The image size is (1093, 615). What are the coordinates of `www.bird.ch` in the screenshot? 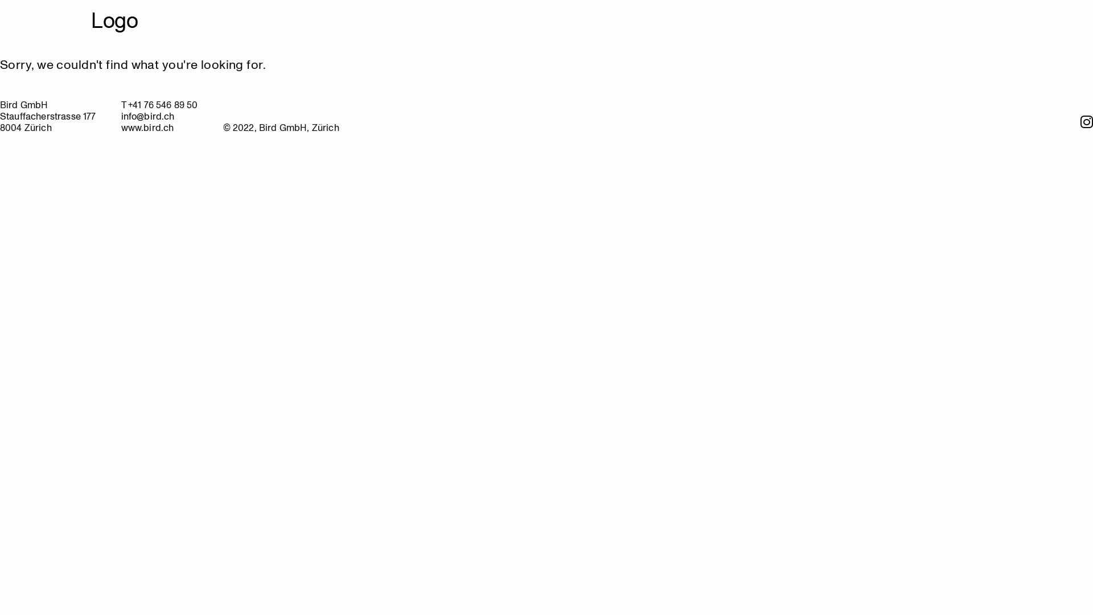 It's located at (148, 128).